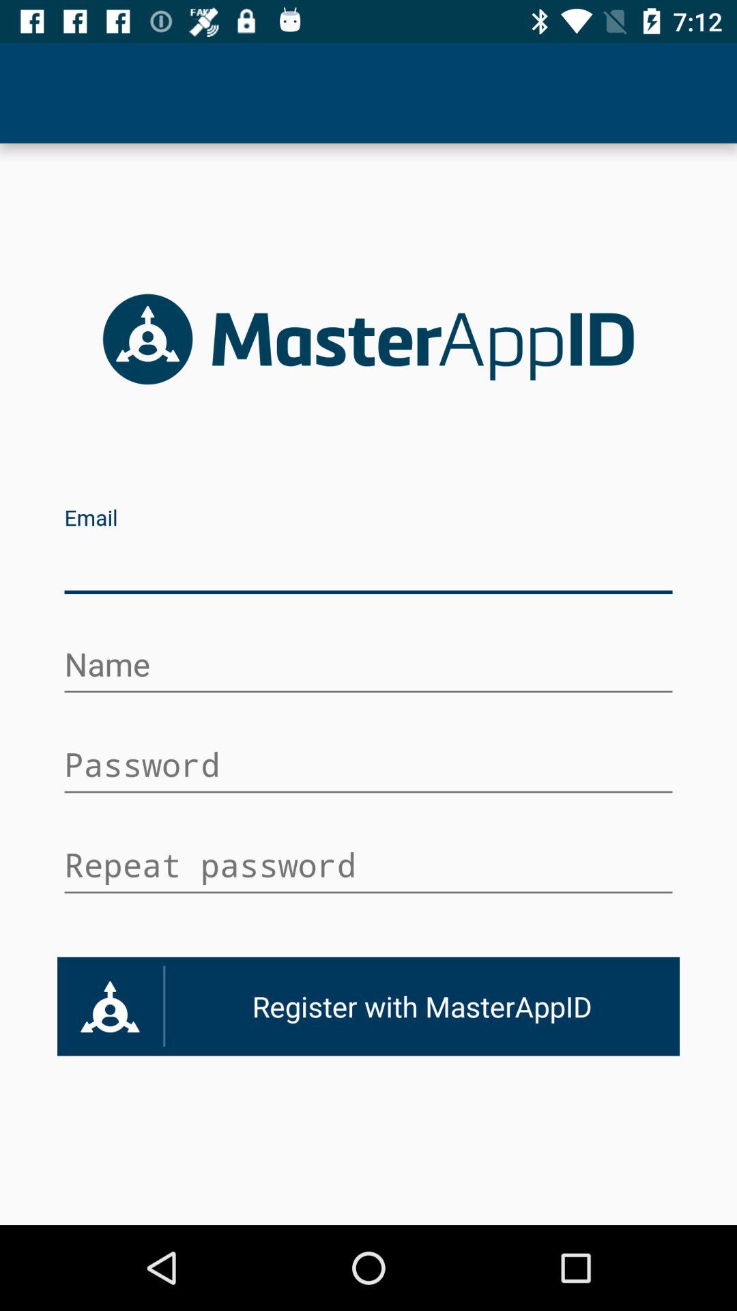 This screenshot has width=737, height=1311. Describe the element at coordinates (369, 565) in the screenshot. I see `email` at that location.